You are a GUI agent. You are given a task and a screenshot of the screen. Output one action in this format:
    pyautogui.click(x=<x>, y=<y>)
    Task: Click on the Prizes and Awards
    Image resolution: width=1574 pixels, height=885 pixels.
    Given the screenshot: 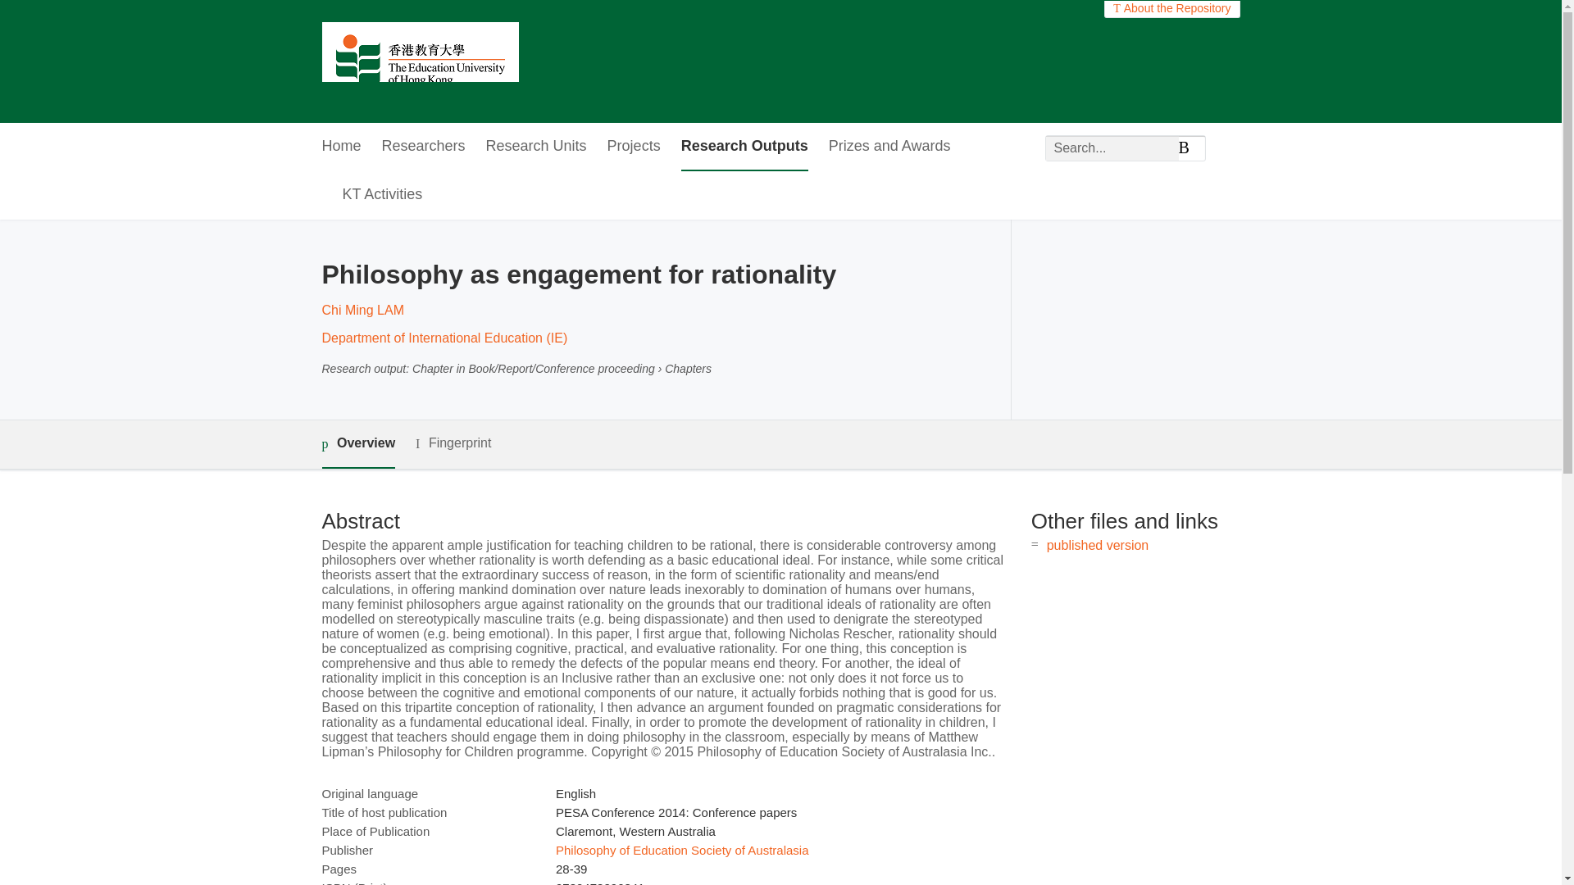 What is the action you would take?
    pyautogui.click(x=889, y=147)
    